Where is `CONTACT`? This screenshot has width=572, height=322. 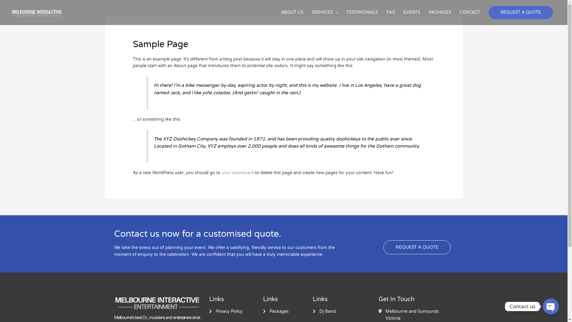 CONTACT is located at coordinates (470, 13).